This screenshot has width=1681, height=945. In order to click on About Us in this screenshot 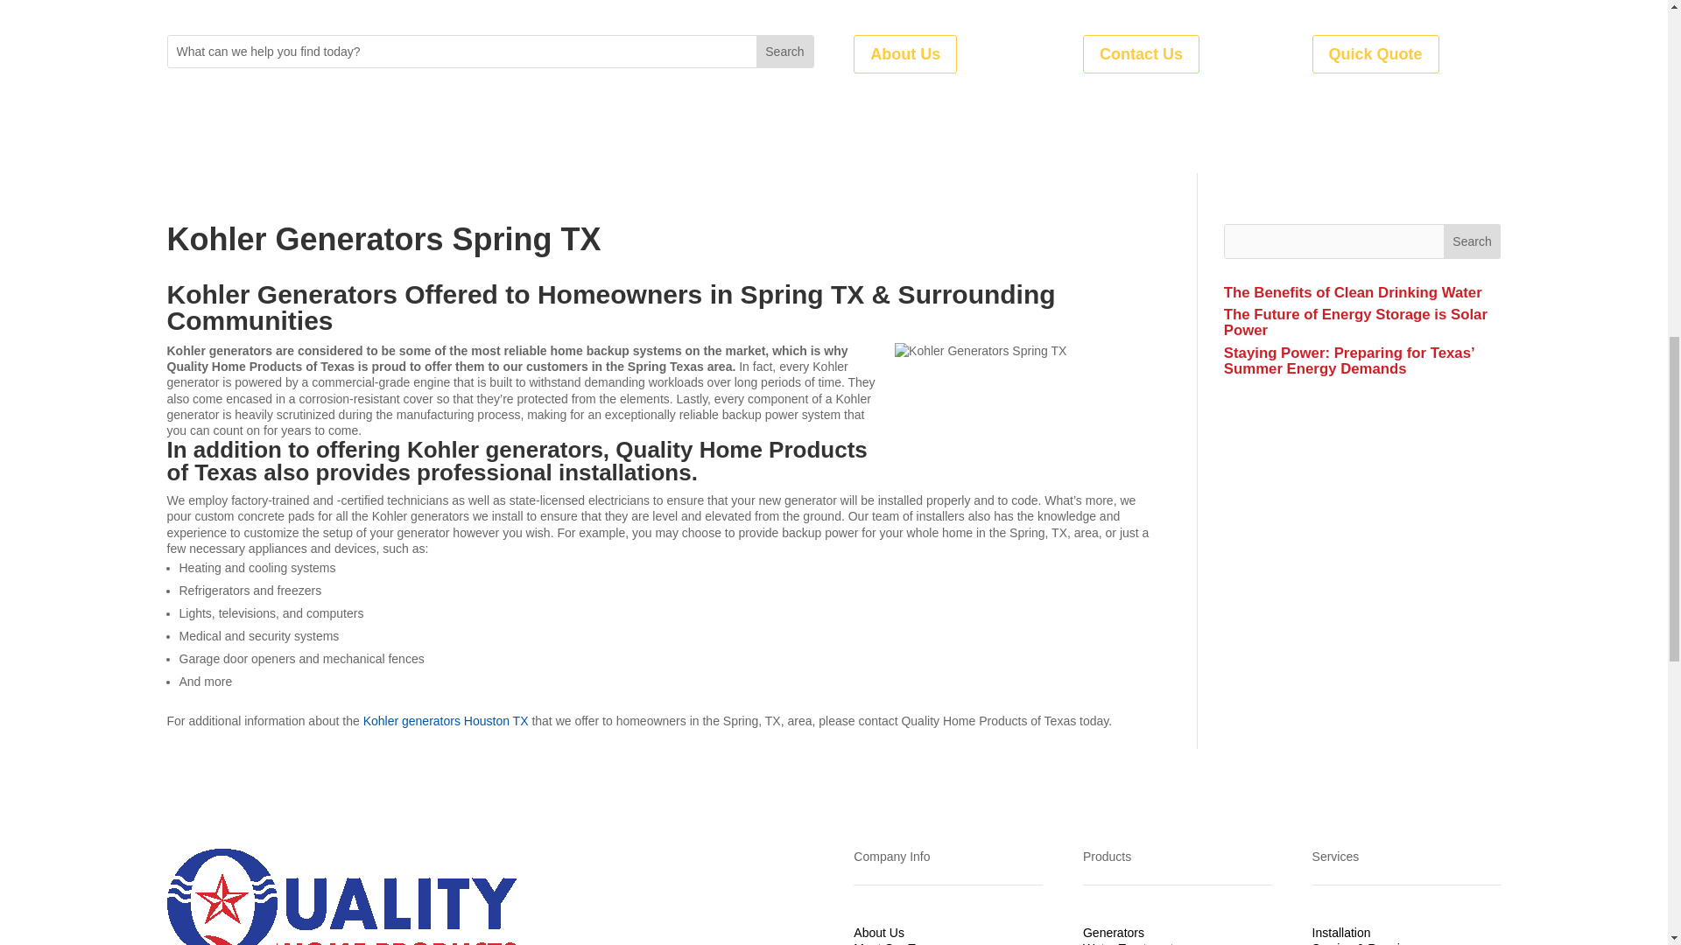, I will do `click(905, 53)`.